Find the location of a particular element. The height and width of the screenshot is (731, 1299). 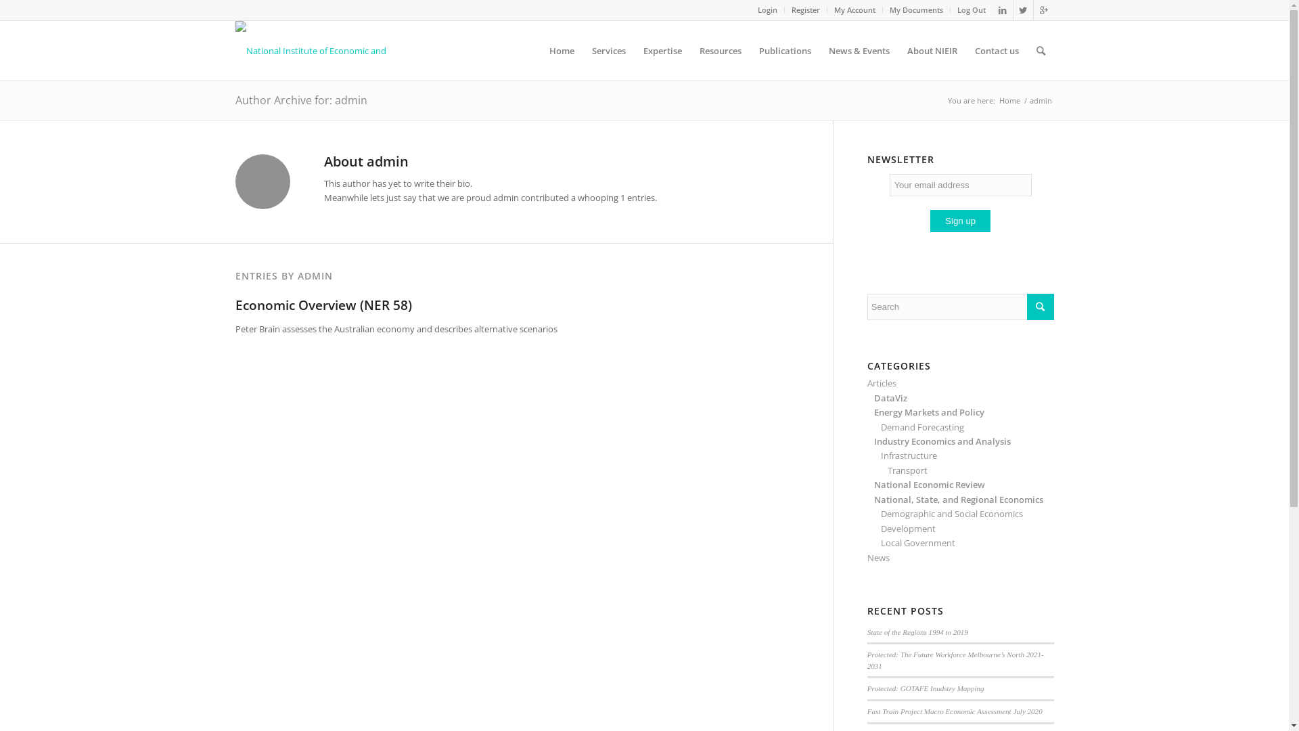

National, State, and Regional Economics is located at coordinates (959, 500).